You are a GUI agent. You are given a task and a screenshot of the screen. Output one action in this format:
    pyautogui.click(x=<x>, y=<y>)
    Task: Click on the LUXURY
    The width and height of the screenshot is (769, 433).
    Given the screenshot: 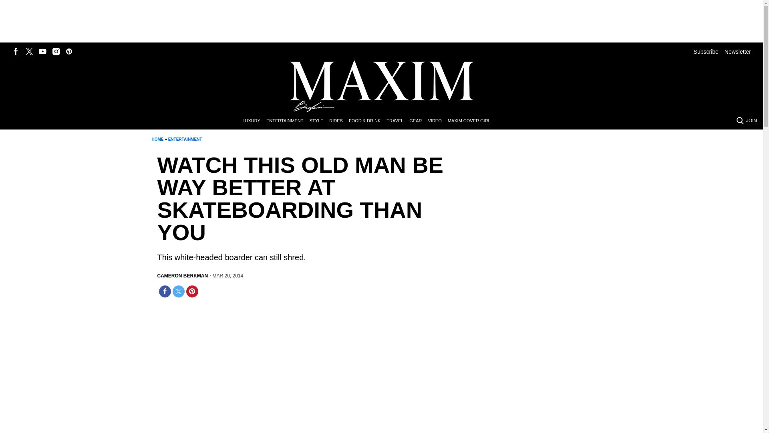 What is the action you would take?
    pyautogui.click(x=254, y=121)
    